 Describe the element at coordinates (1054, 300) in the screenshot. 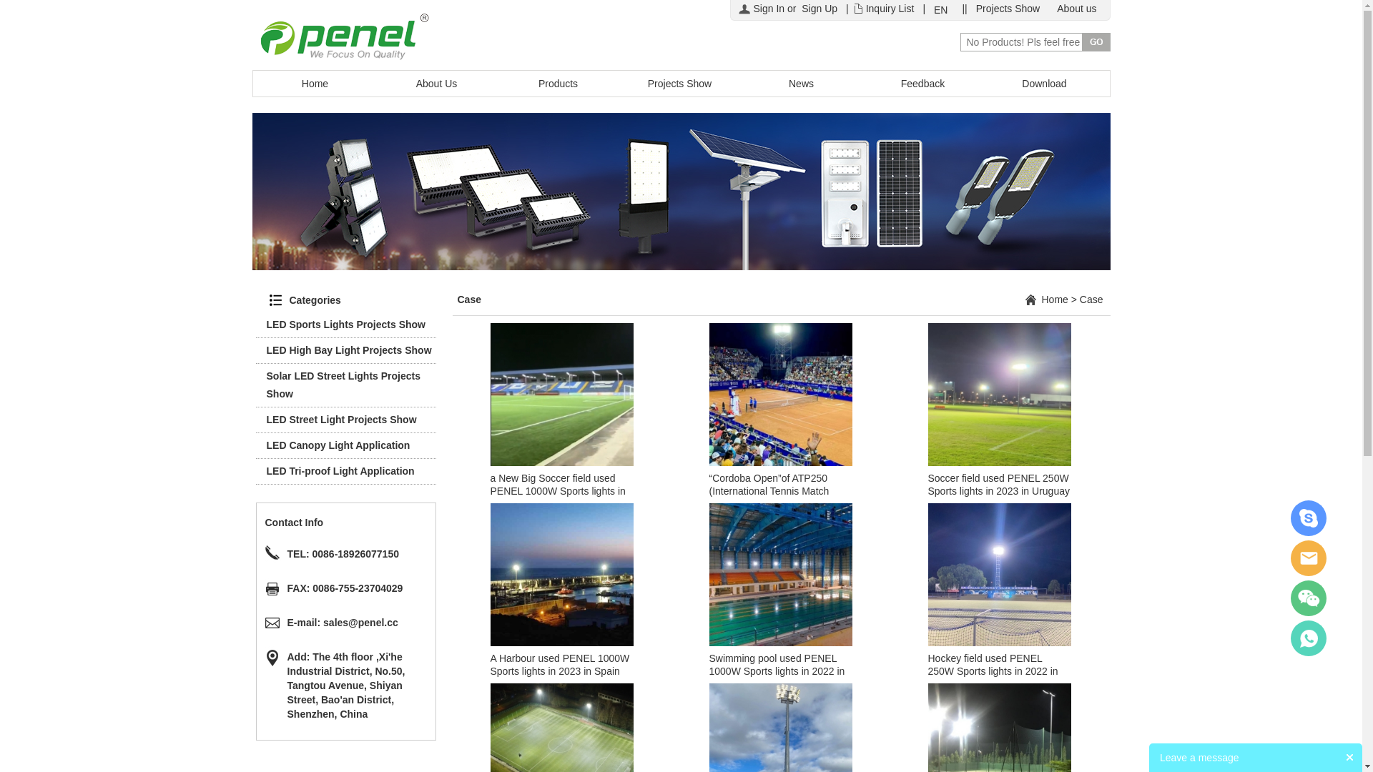

I see `Home` at that location.